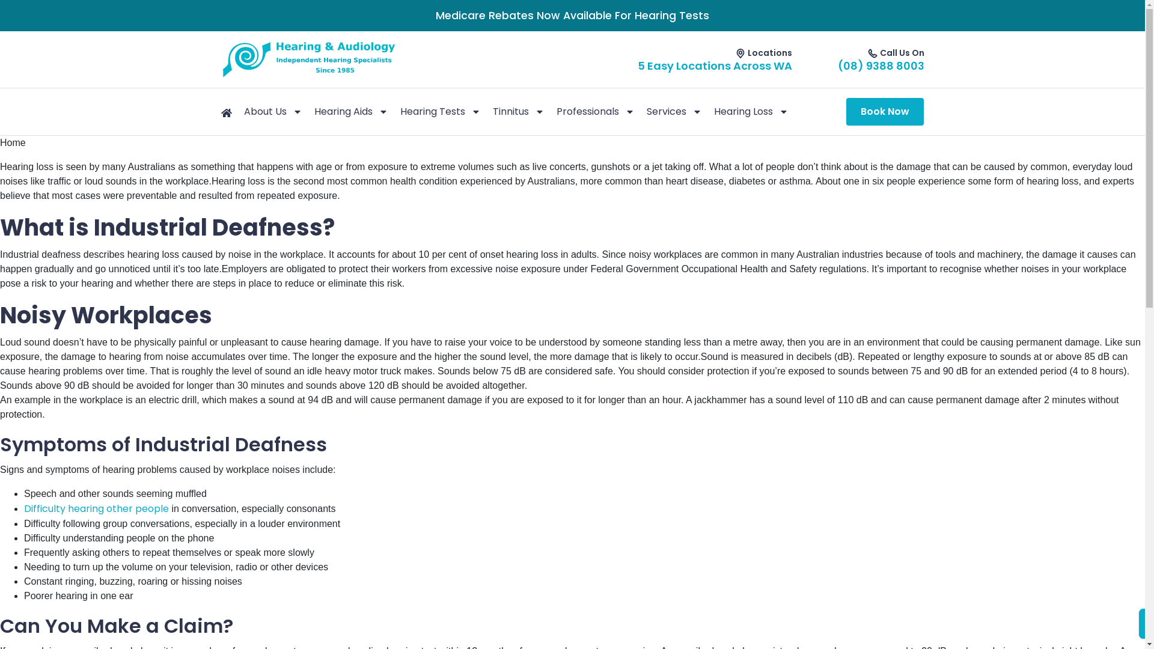 Image resolution: width=1154 pixels, height=649 pixels. What do you see at coordinates (96, 508) in the screenshot?
I see `Difficulty hearing other people` at bounding box center [96, 508].